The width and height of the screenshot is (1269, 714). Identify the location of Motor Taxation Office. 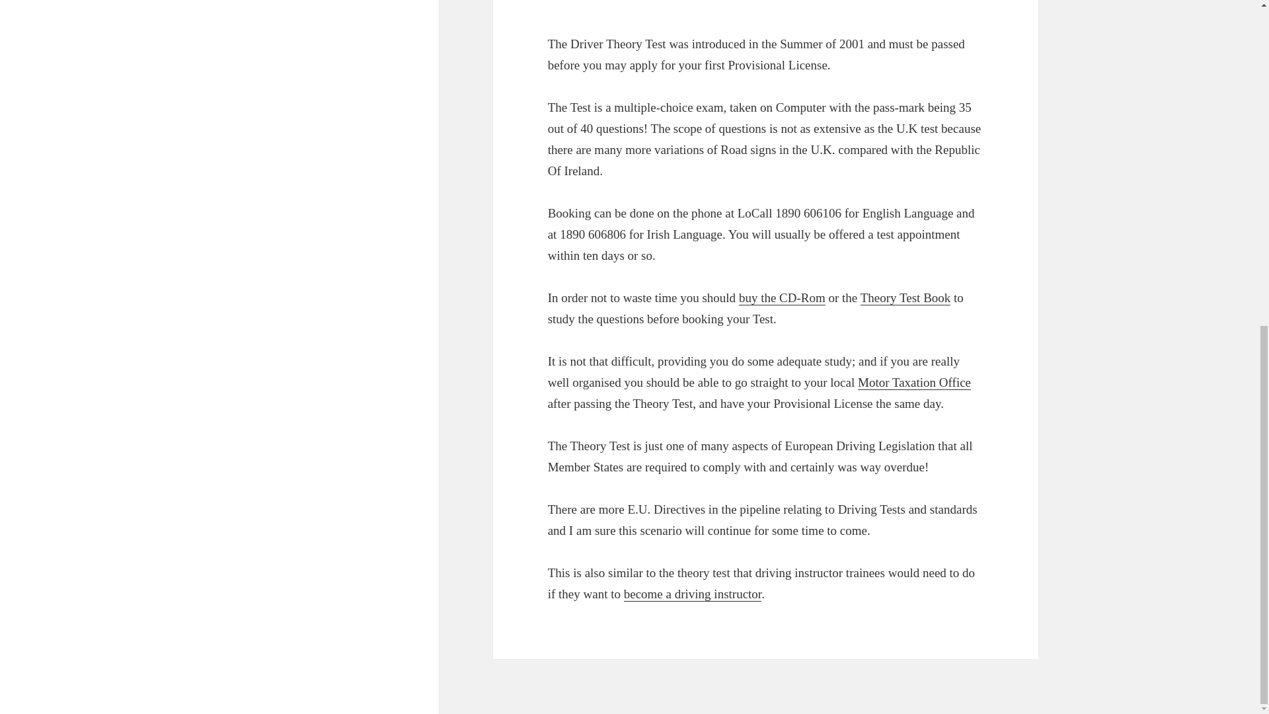
(913, 382).